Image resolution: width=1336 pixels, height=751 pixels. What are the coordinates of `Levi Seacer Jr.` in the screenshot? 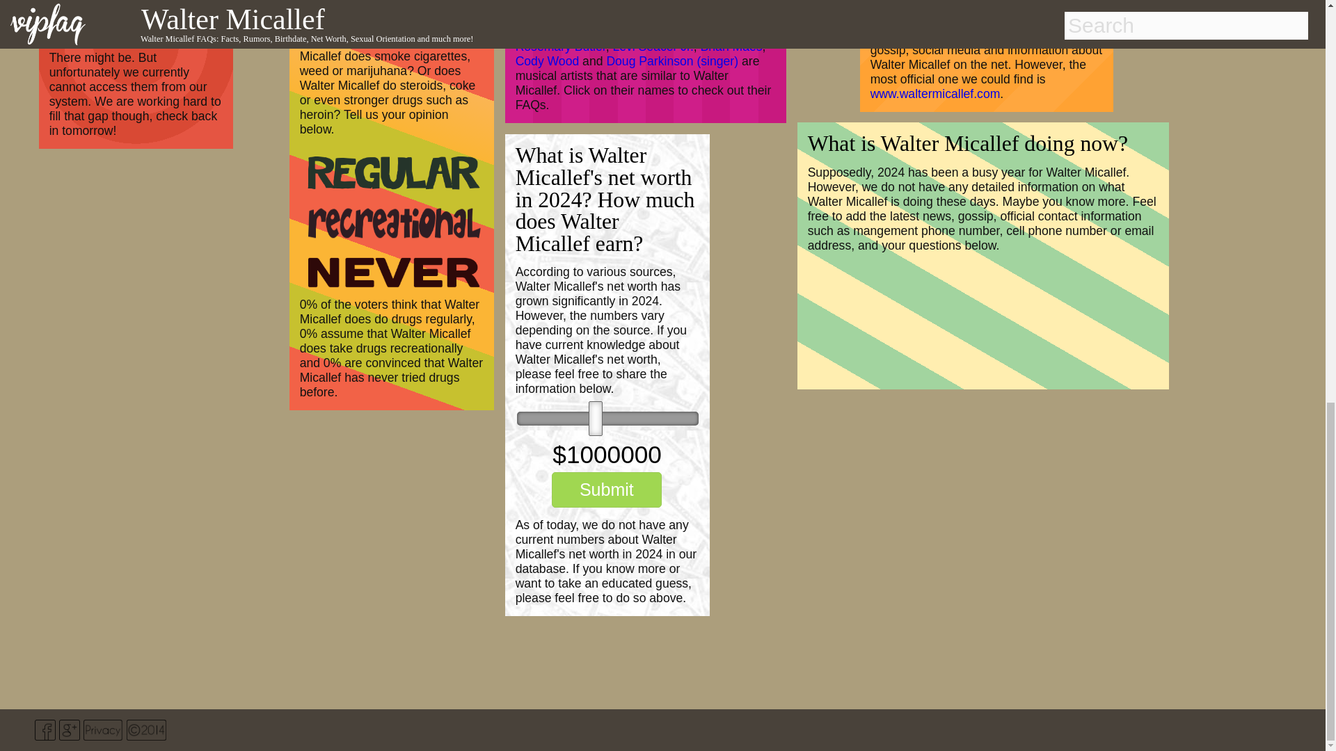 It's located at (653, 46).